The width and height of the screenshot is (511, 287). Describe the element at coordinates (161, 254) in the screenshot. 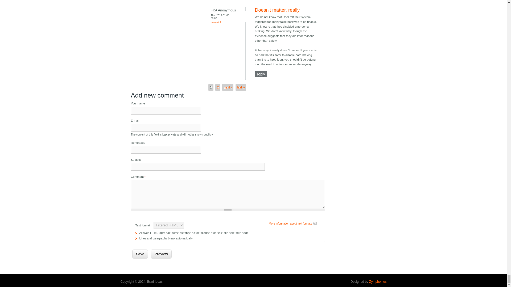

I see `Preview` at that location.